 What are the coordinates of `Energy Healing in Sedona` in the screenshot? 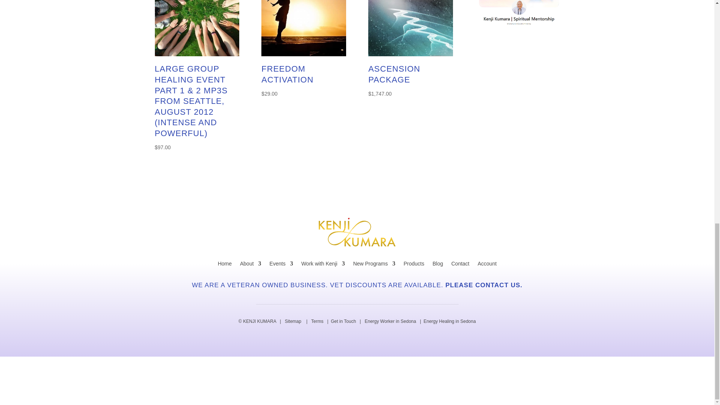 It's located at (449, 321).